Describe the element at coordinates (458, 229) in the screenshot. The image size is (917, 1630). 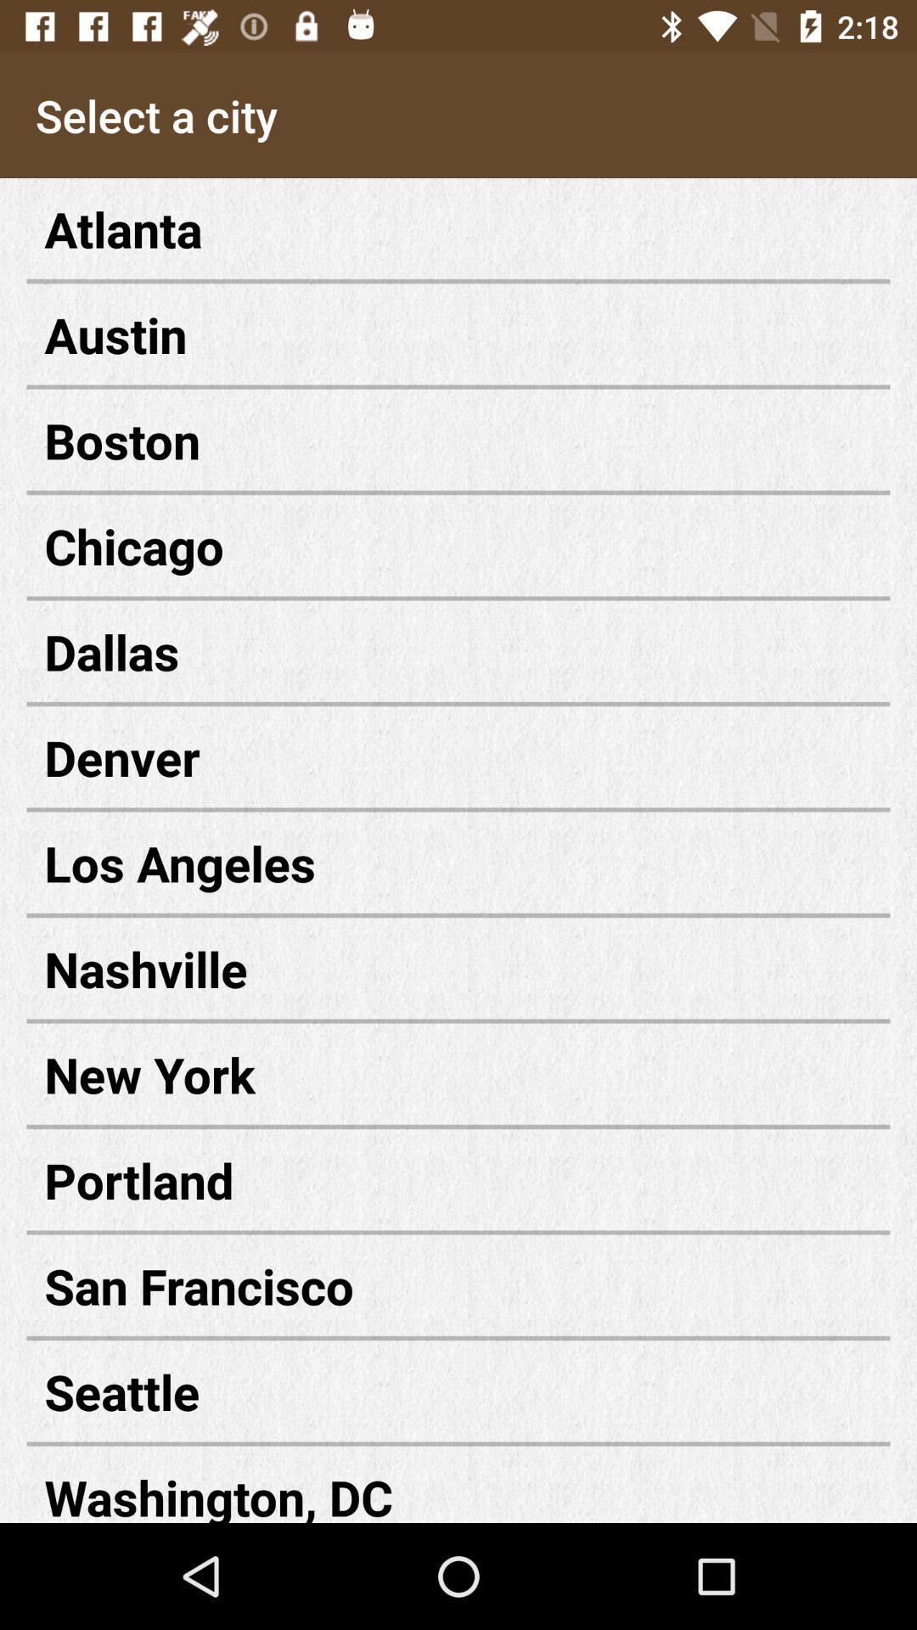
I see `choose the atlanta item` at that location.